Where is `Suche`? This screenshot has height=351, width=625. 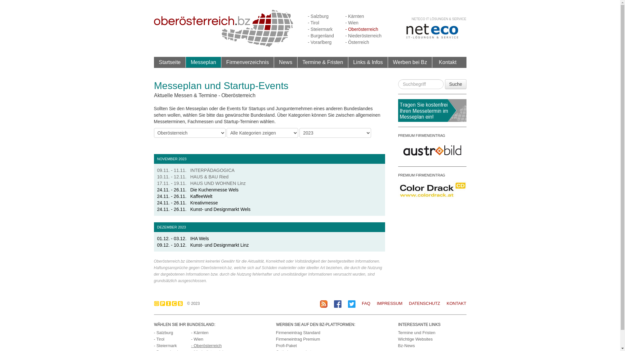 Suche is located at coordinates (456, 84).